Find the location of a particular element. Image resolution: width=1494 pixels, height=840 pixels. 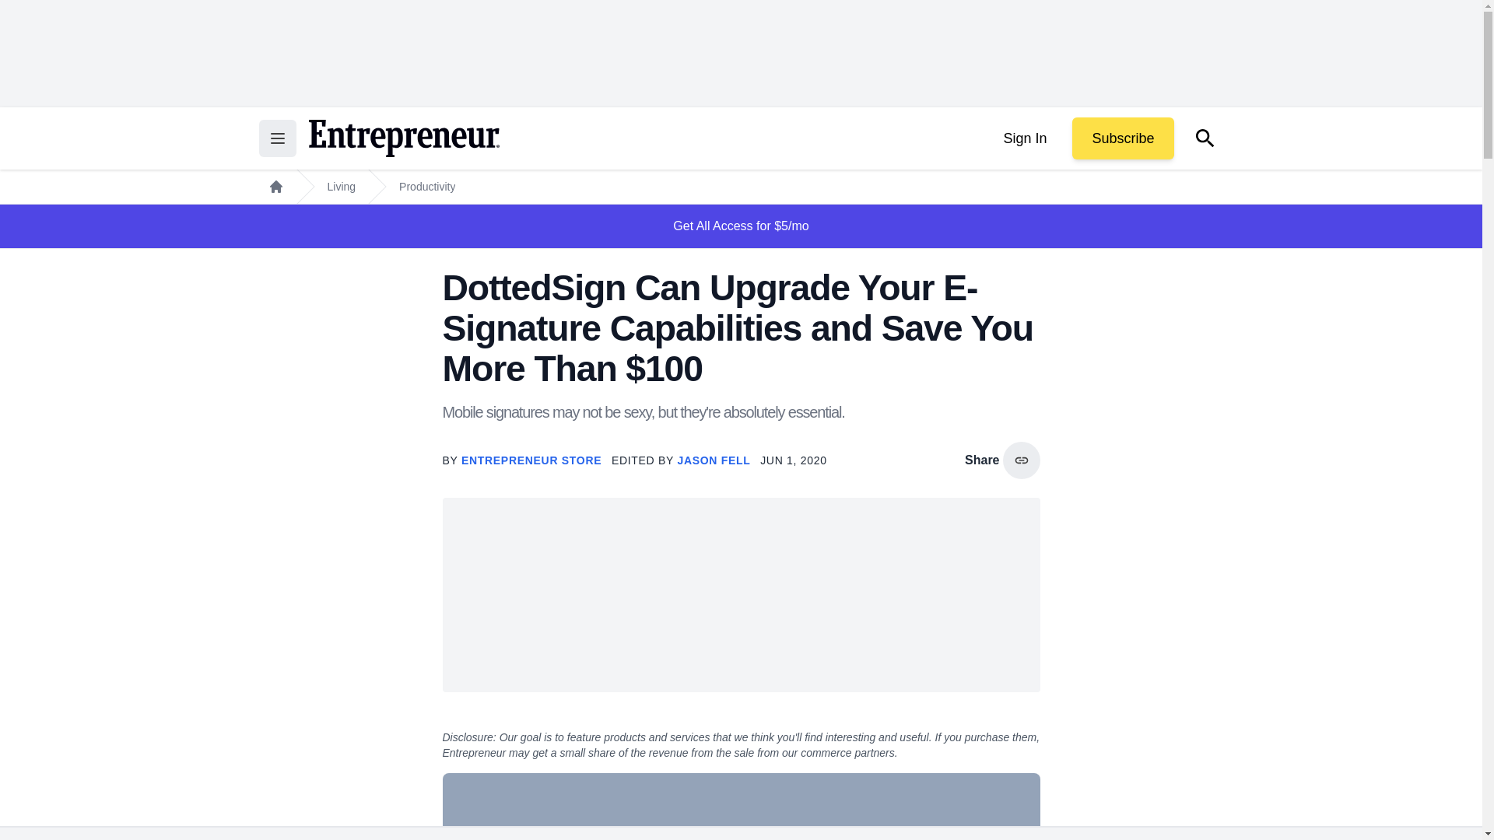

Return to the home page is located at coordinates (403, 138).